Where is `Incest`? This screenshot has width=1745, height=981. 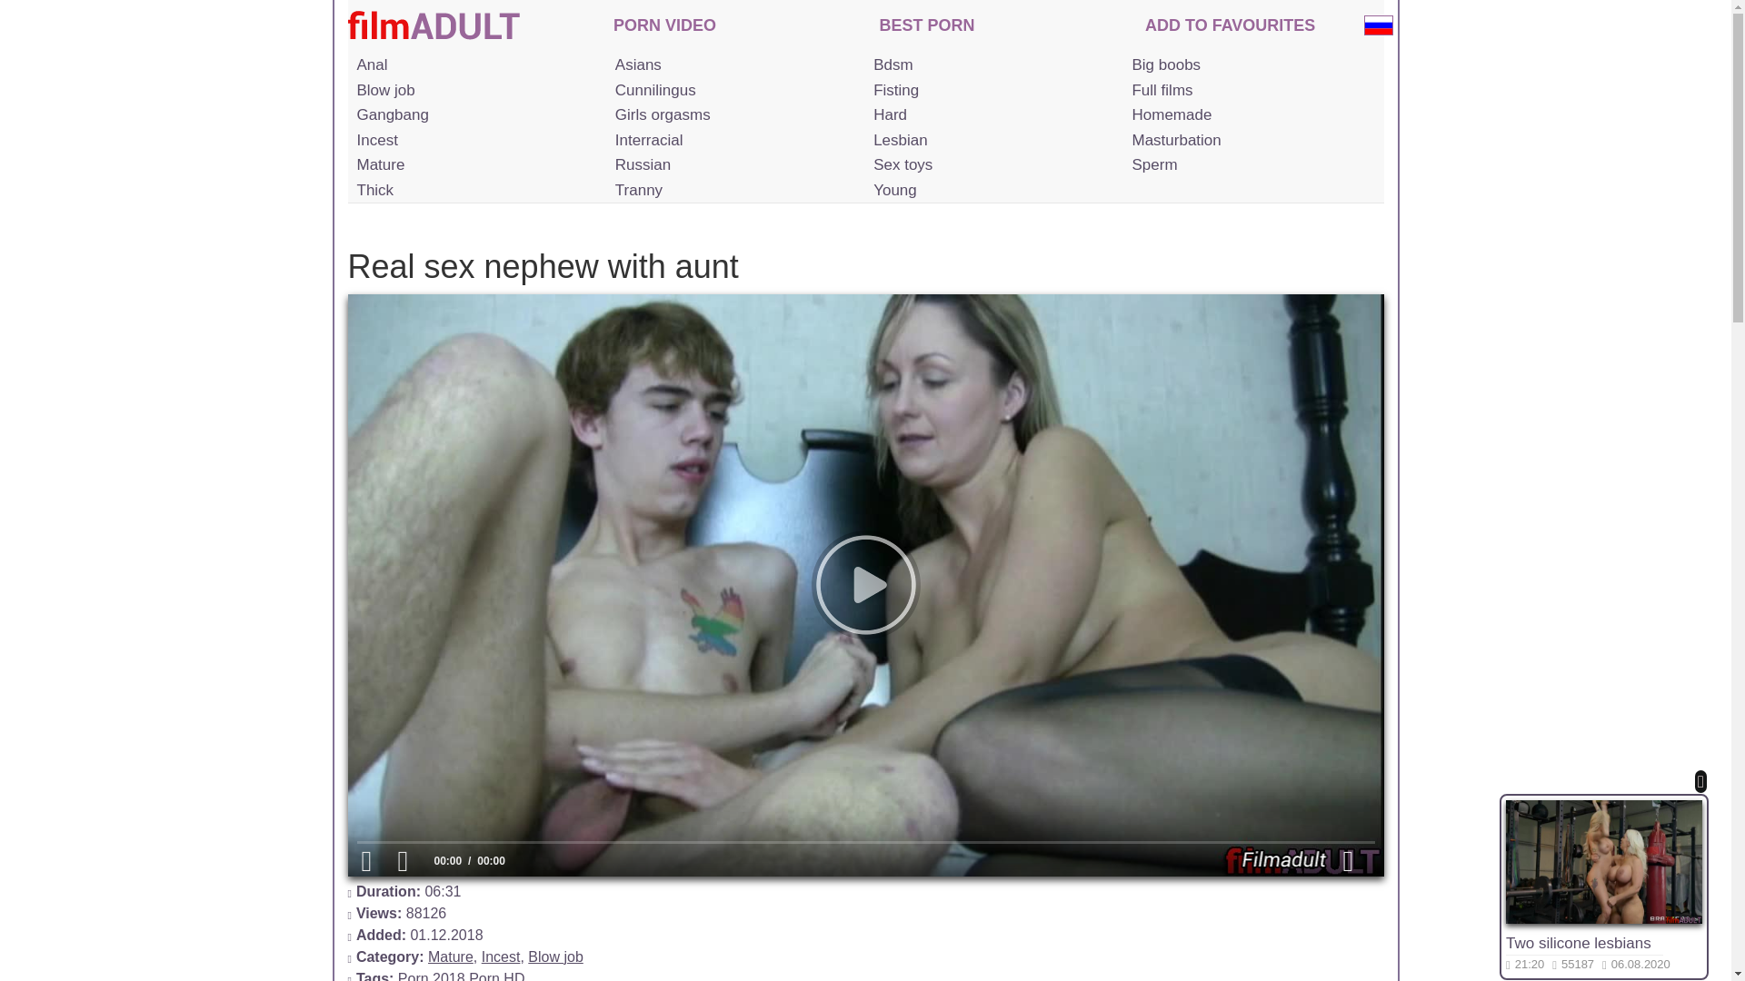 Incest is located at coordinates (474, 140).